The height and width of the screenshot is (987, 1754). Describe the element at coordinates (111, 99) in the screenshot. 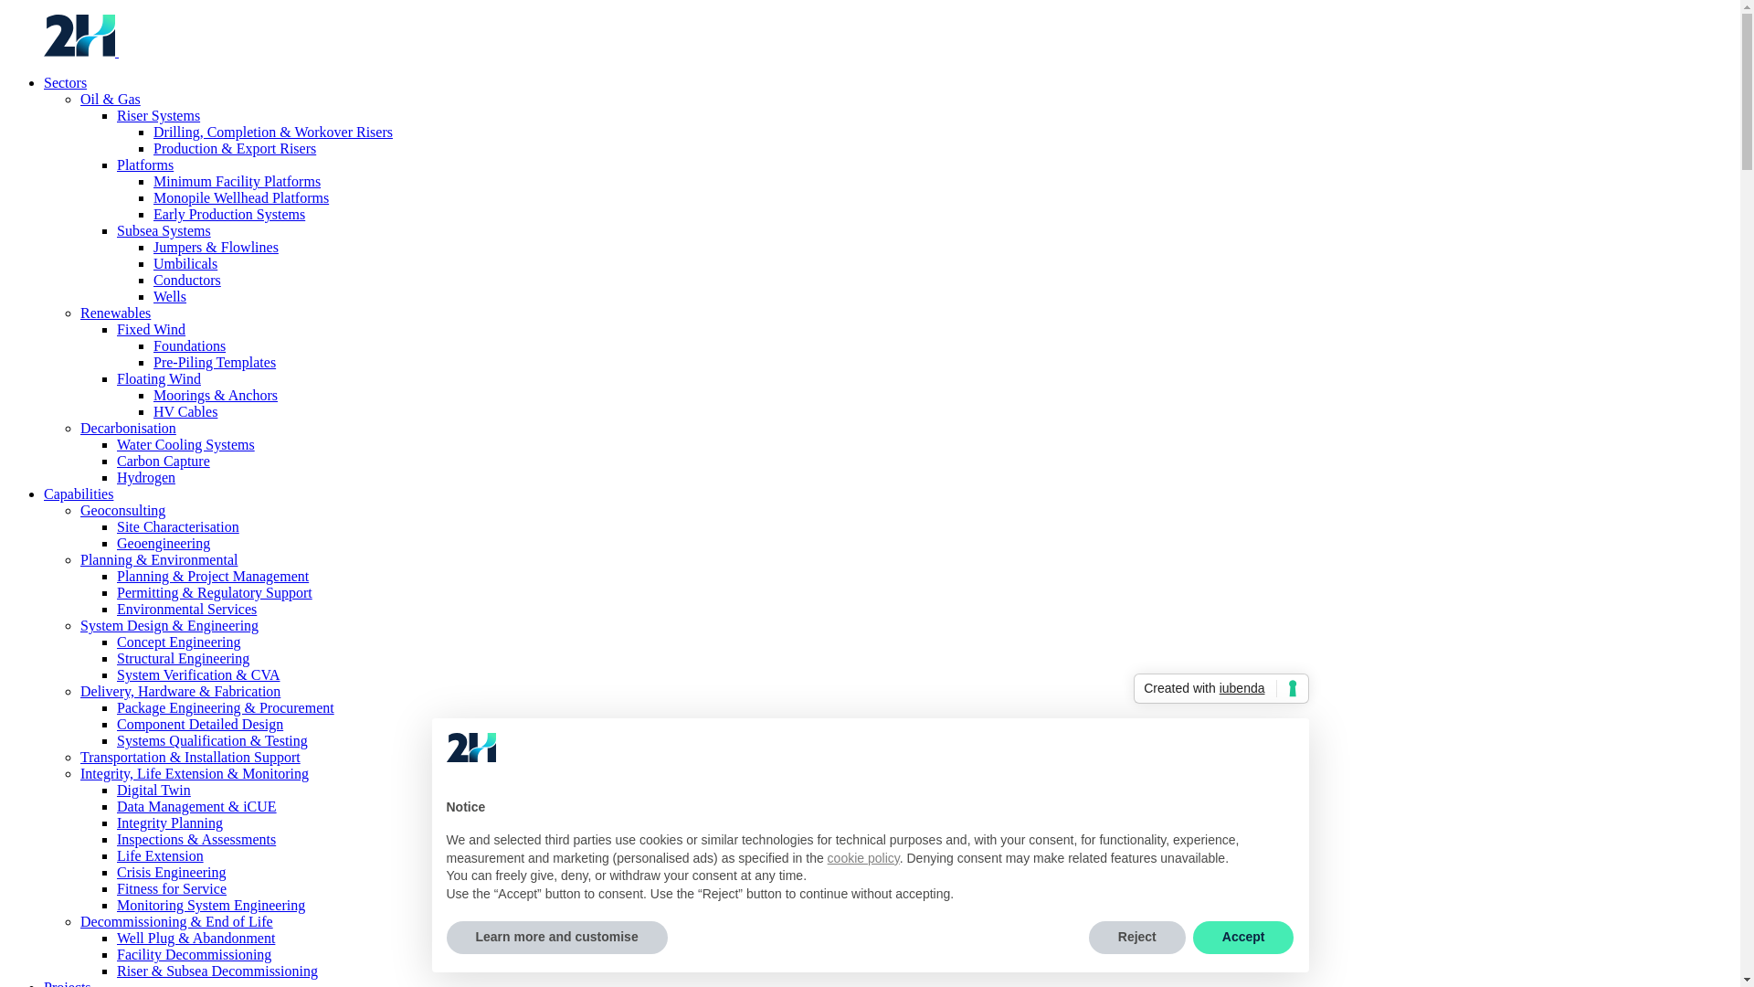

I see `Oil & Gas` at that location.